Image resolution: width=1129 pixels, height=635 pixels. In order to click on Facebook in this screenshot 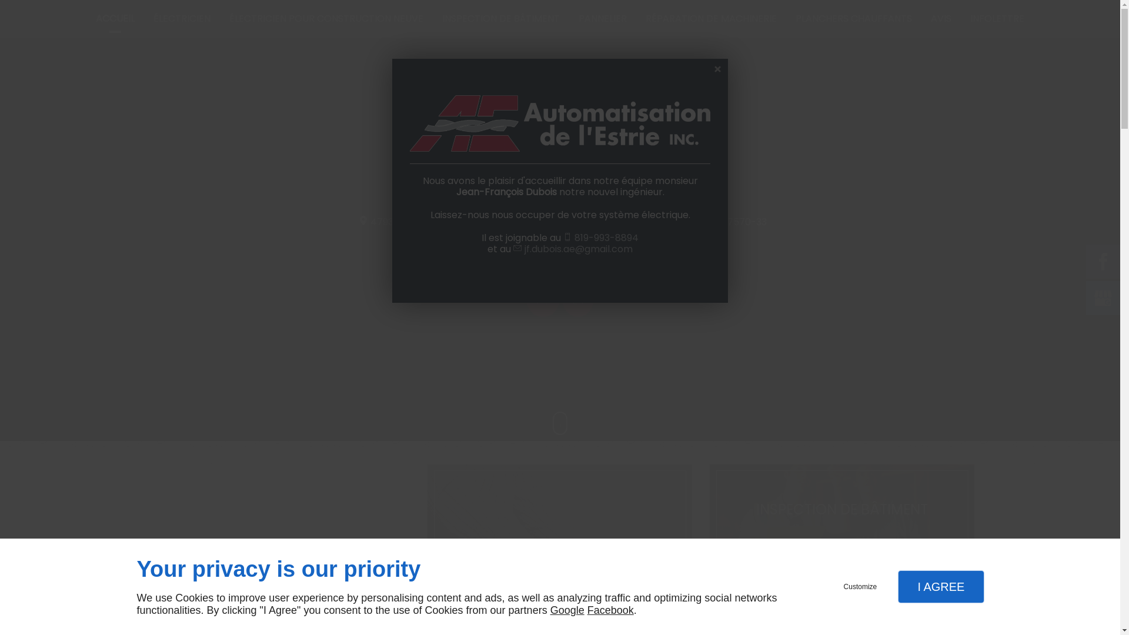, I will do `click(1103, 262)`.